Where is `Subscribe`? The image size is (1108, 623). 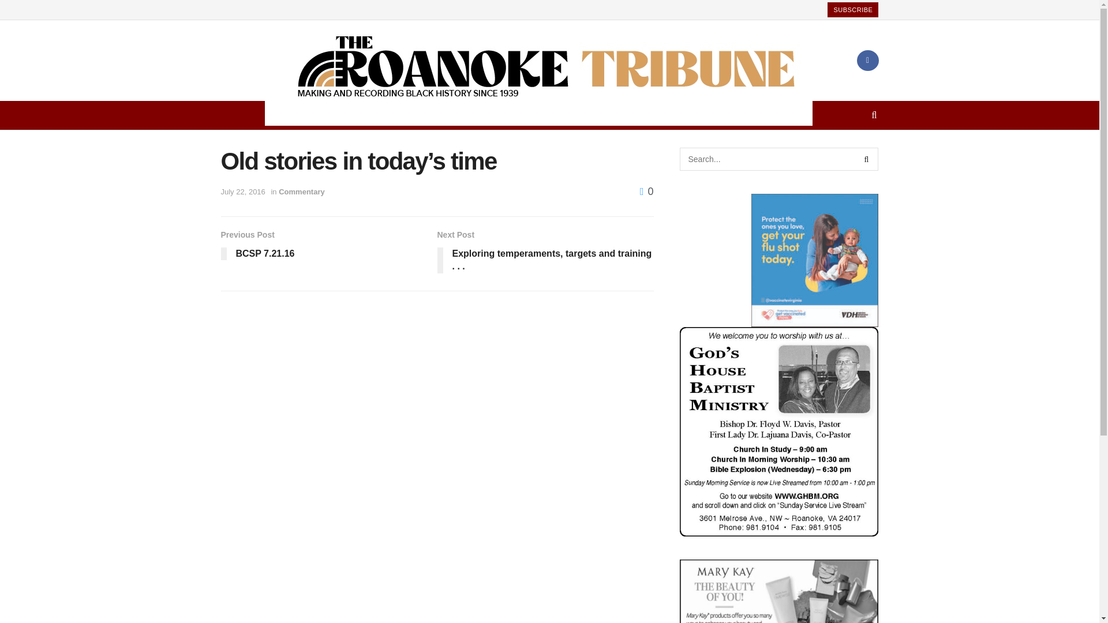
Subscribe is located at coordinates (242, 192).